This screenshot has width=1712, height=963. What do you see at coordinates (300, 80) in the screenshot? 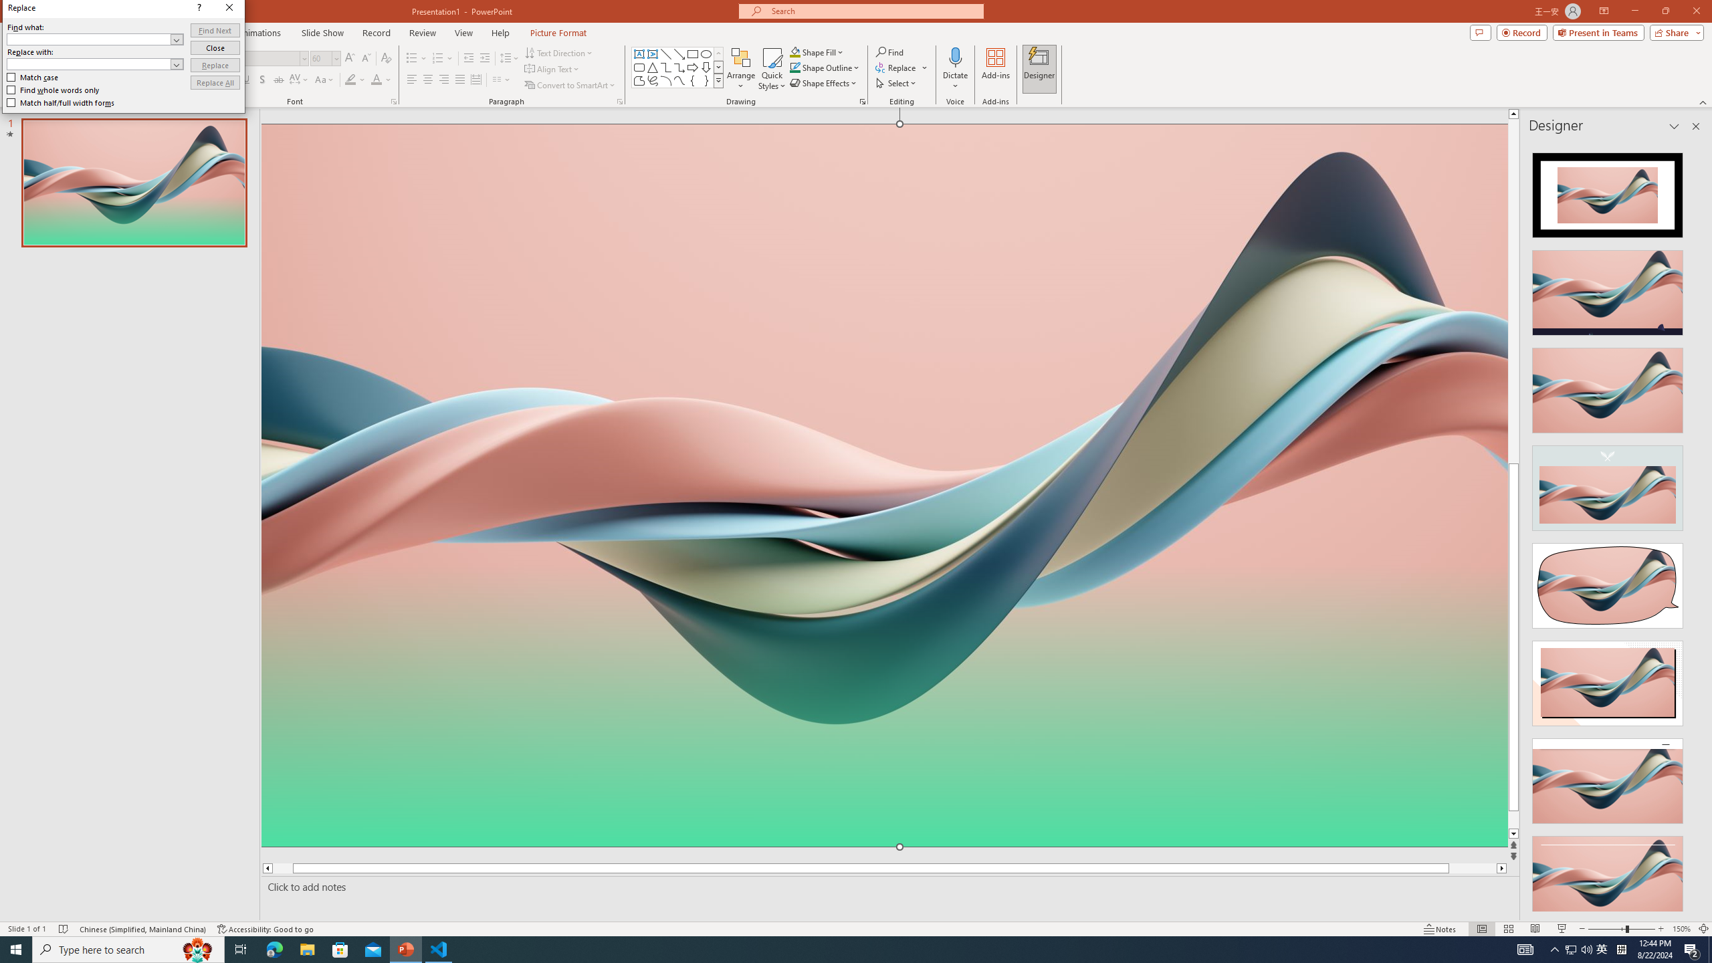
I see `Character Spacing` at bounding box center [300, 80].